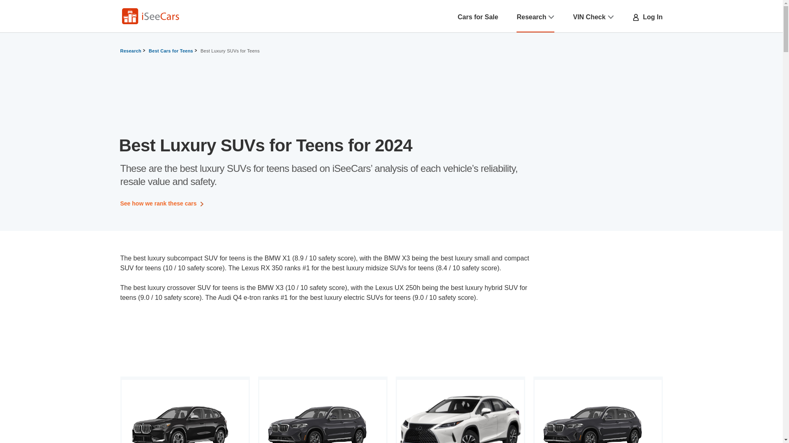 The image size is (789, 443). Describe the element at coordinates (648, 17) in the screenshot. I see `  Log In` at that location.